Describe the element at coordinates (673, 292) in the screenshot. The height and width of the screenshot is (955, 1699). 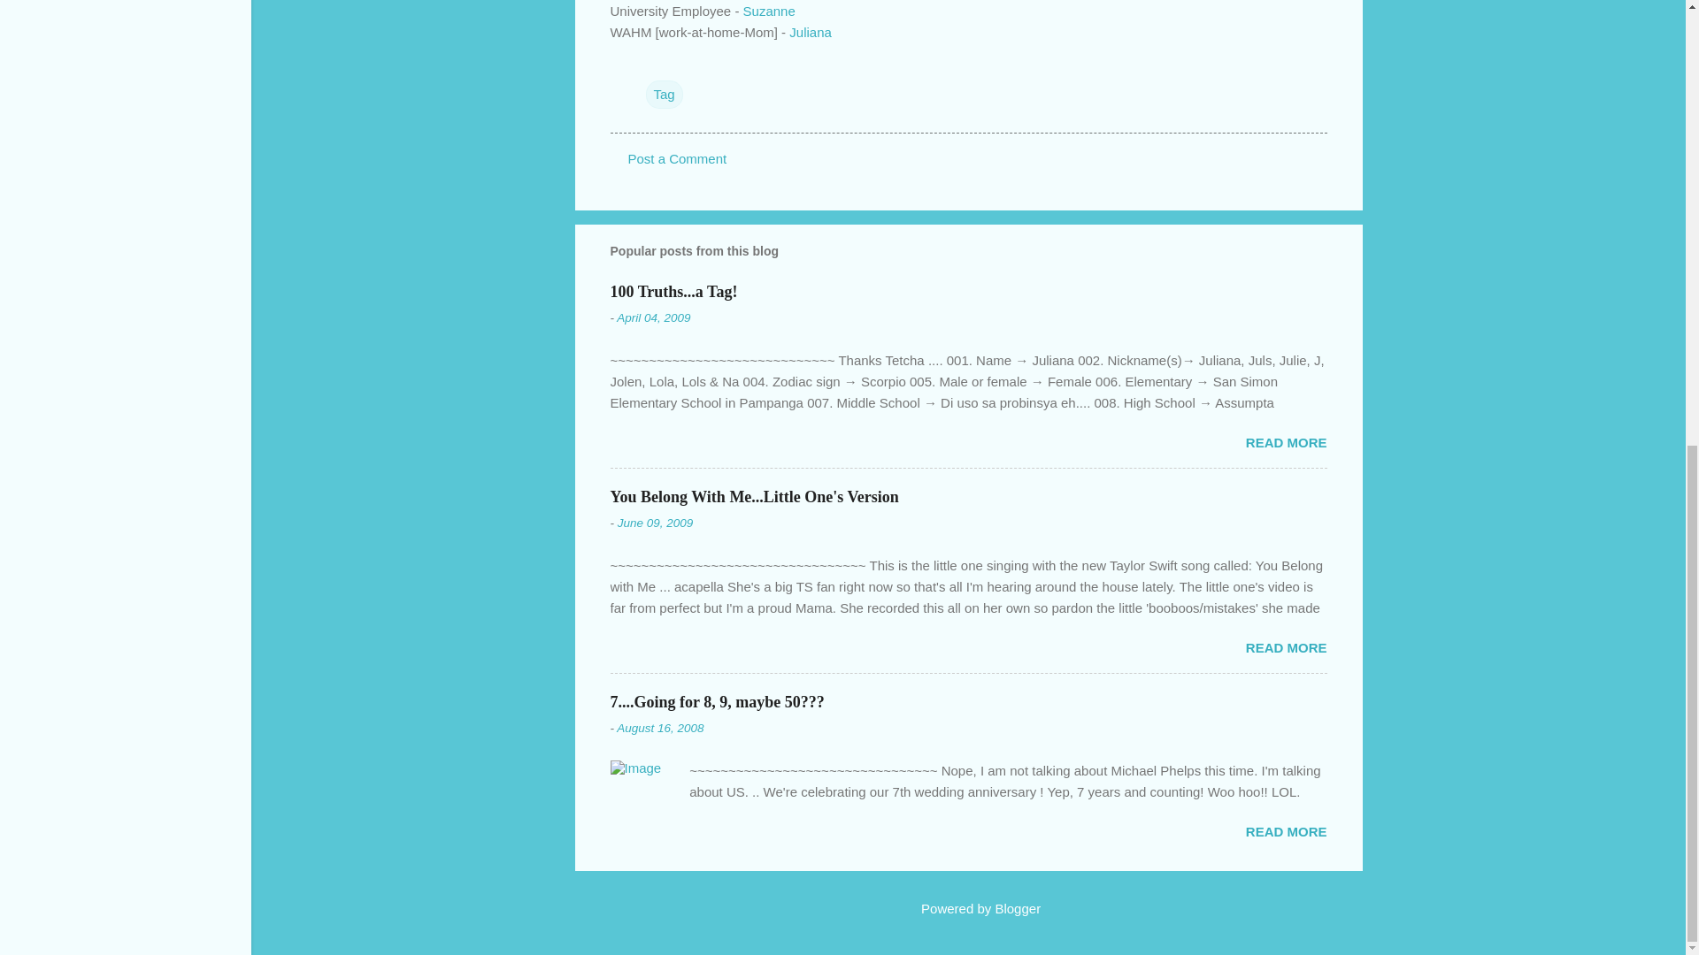
I see `100 Truths...a Tag!` at that location.